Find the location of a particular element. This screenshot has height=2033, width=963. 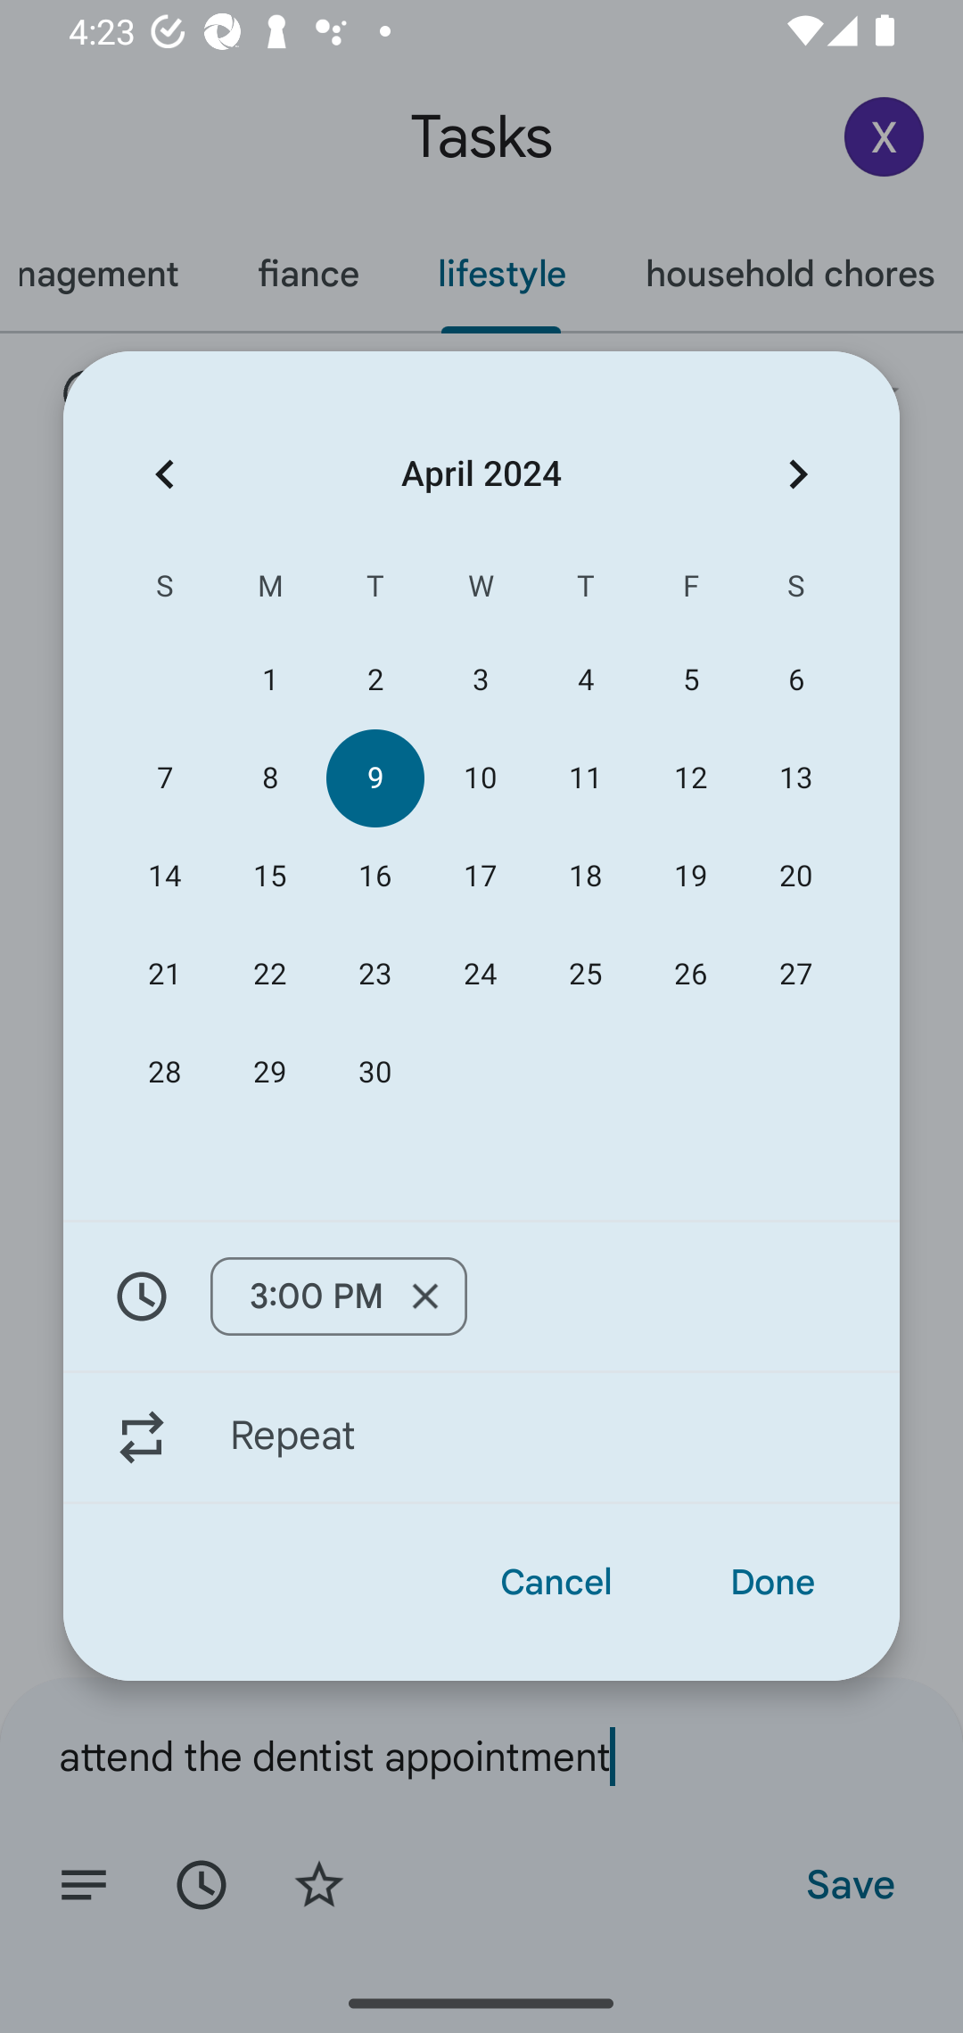

30 30 April 2024 is located at coordinates (374, 1074).